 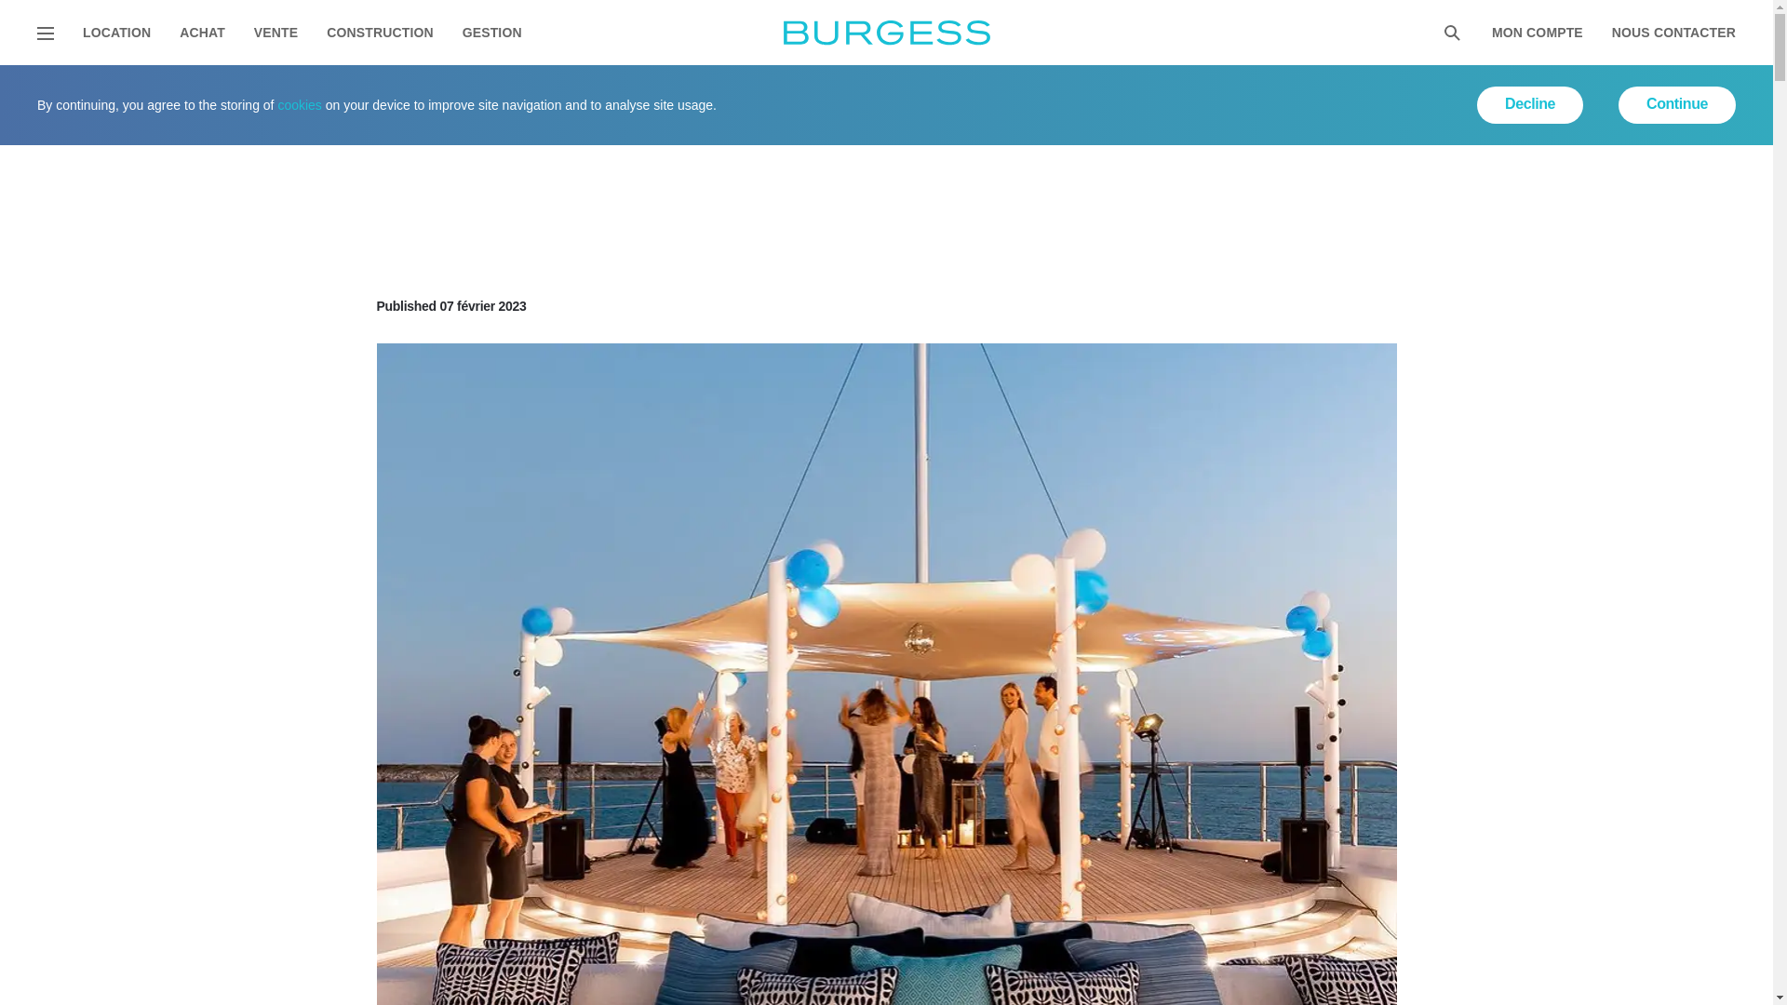 I want to click on Continue, so click(x=1677, y=104).